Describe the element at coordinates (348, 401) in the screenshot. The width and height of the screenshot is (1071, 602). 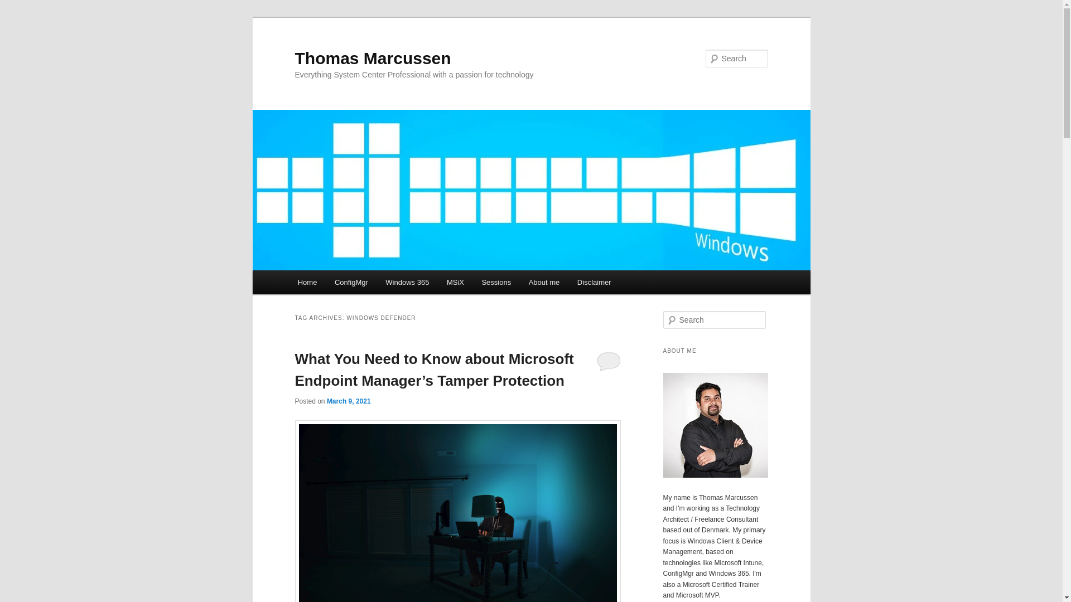
I see `3:02 pm` at that location.